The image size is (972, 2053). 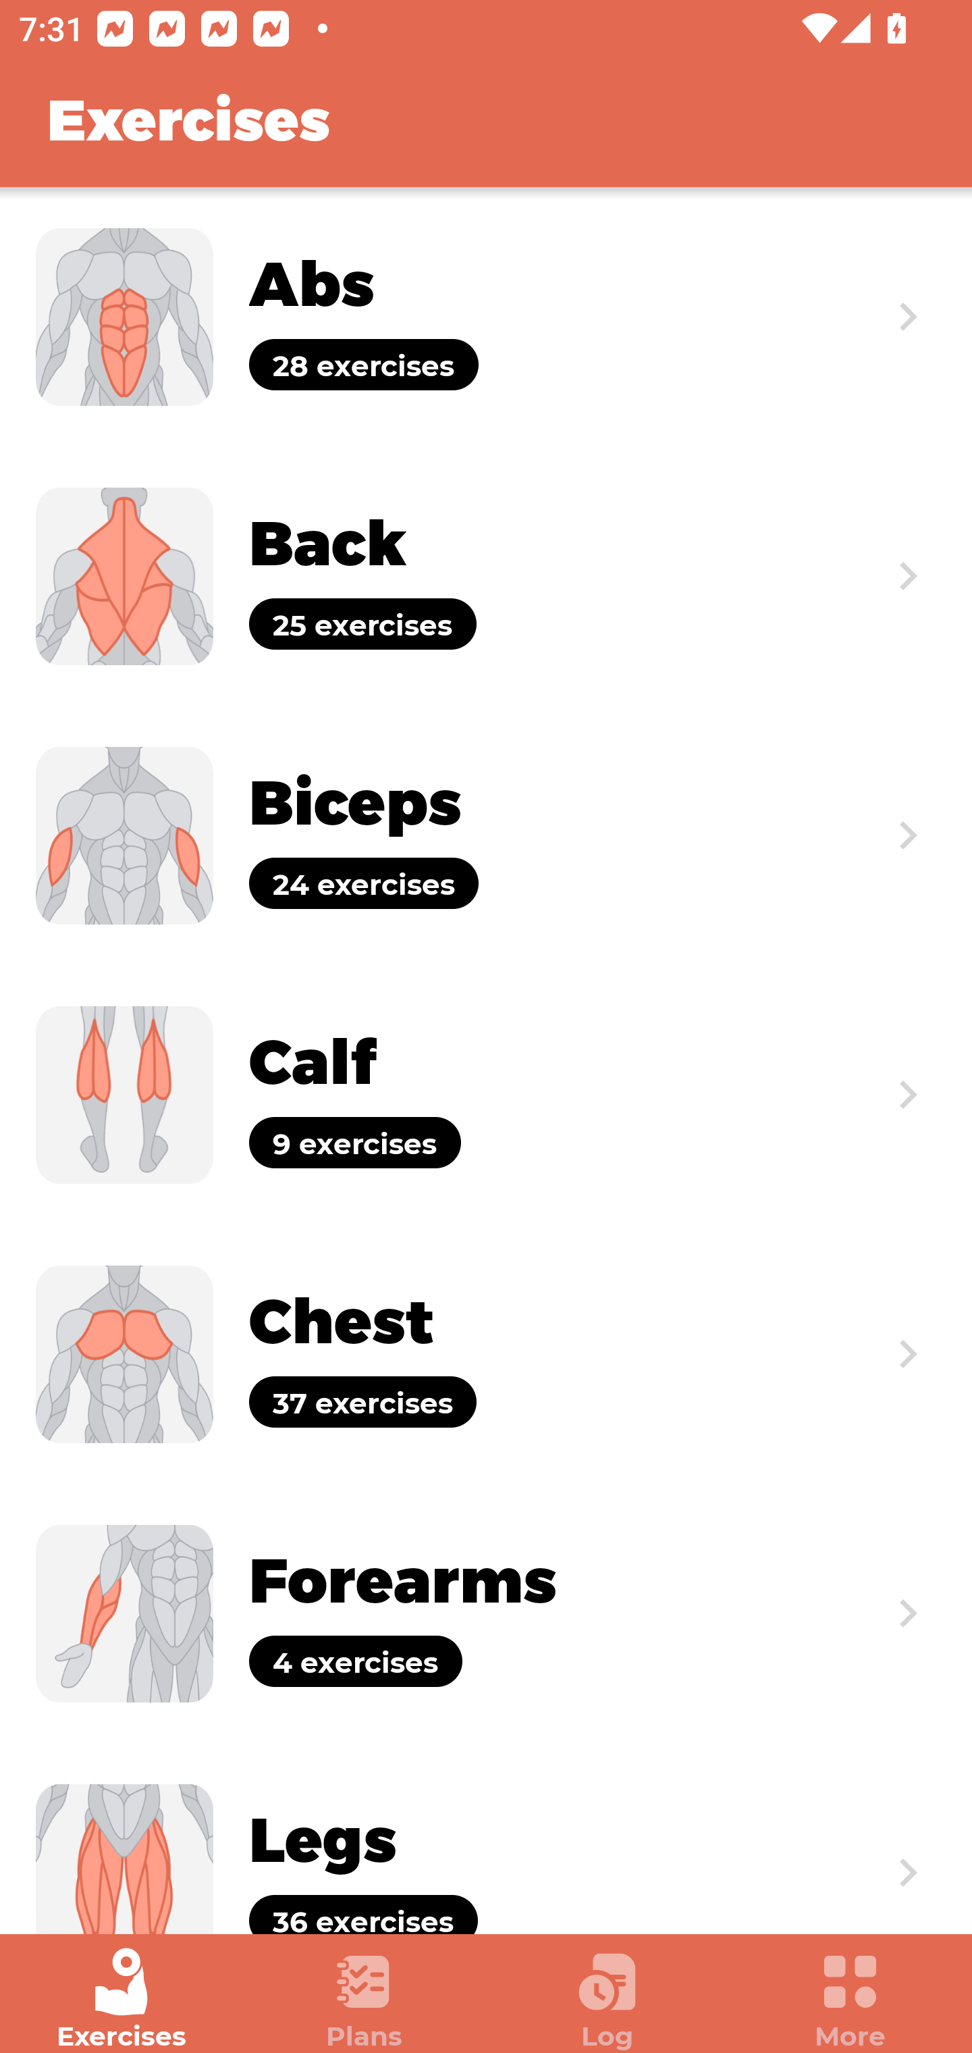 I want to click on Exercise Back 25 exercises, so click(x=486, y=575).